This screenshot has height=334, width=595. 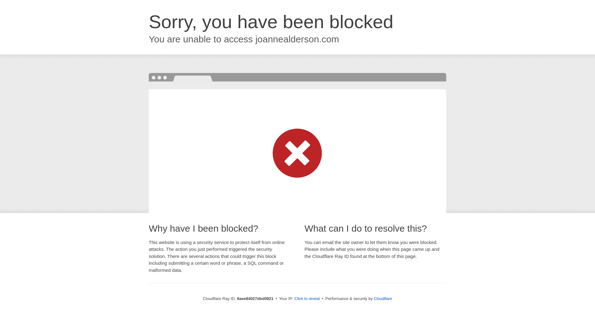 What do you see at coordinates (307, 299) in the screenshot?
I see `Click to reveal` at bounding box center [307, 299].